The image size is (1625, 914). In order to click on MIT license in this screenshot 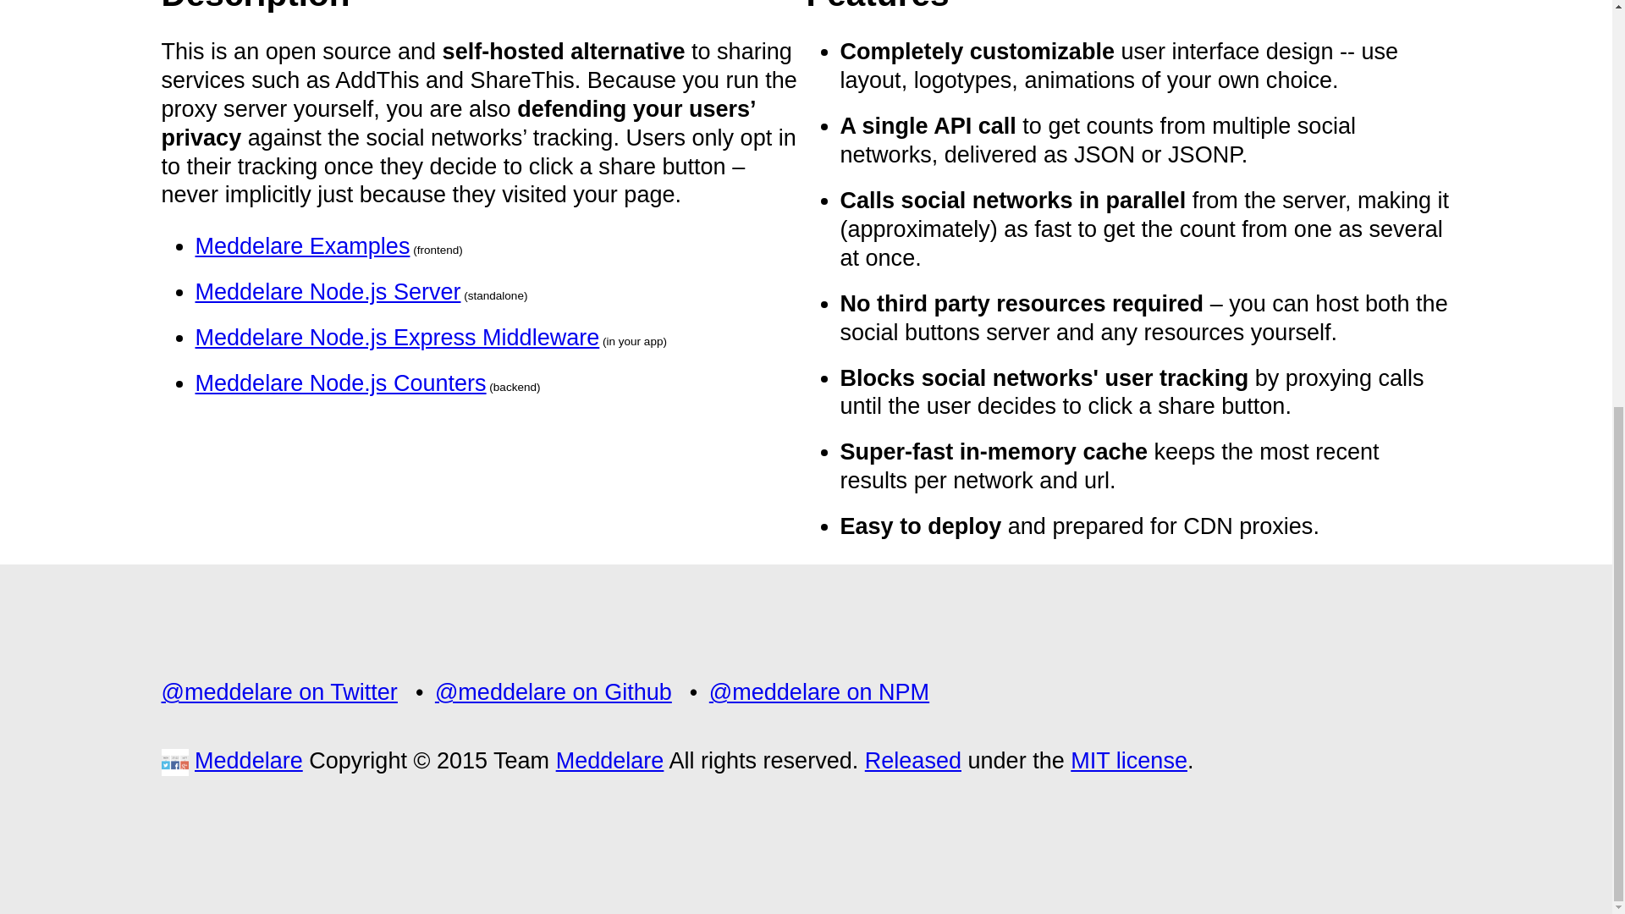, I will do `click(1129, 760)`.